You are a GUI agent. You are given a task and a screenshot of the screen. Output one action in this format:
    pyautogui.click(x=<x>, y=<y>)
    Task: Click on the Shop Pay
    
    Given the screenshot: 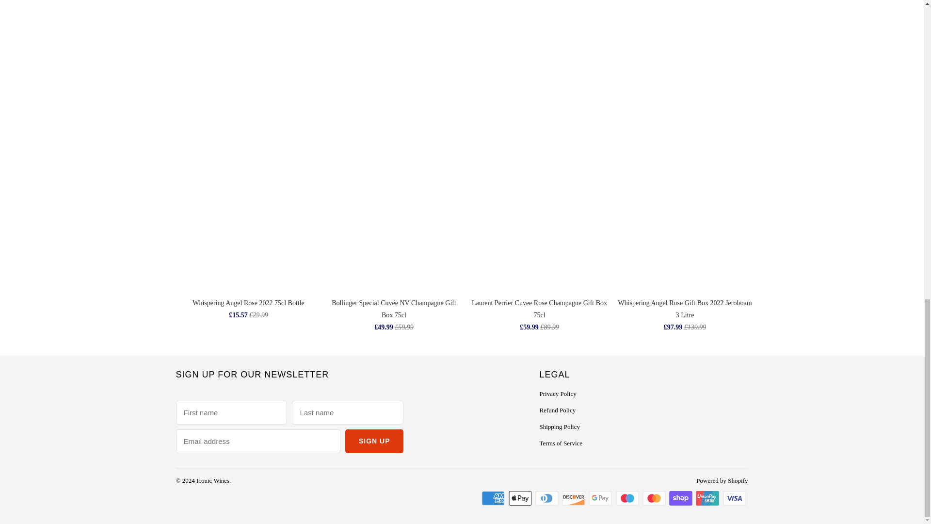 What is the action you would take?
    pyautogui.click(x=682, y=498)
    